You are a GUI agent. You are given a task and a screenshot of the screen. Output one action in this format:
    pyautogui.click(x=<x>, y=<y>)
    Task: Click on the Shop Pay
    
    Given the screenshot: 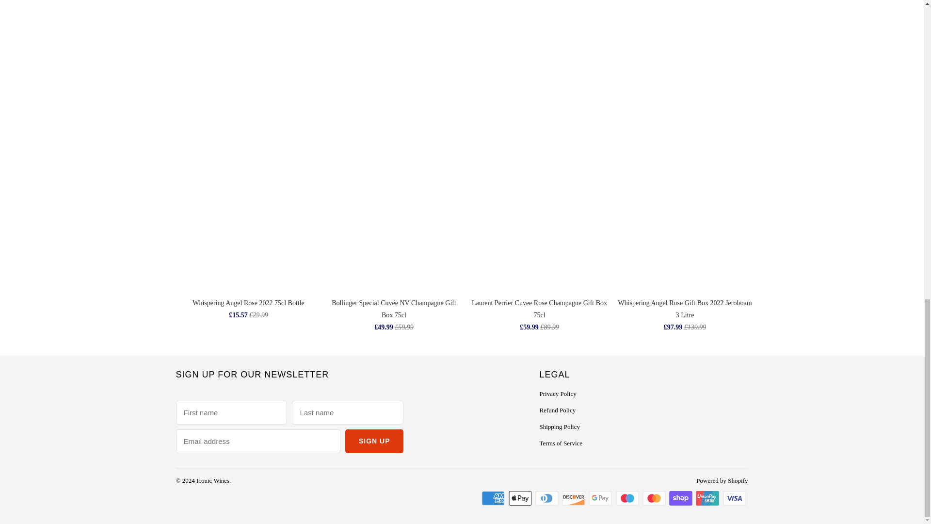 What is the action you would take?
    pyautogui.click(x=682, y=498)
    